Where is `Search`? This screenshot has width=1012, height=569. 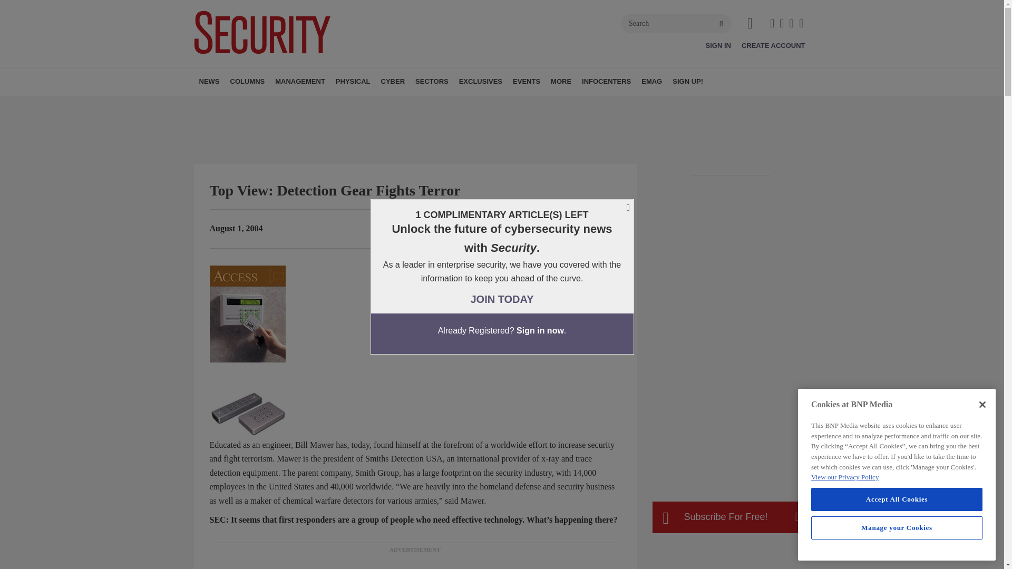 Search is located at coordinates (676, 23).